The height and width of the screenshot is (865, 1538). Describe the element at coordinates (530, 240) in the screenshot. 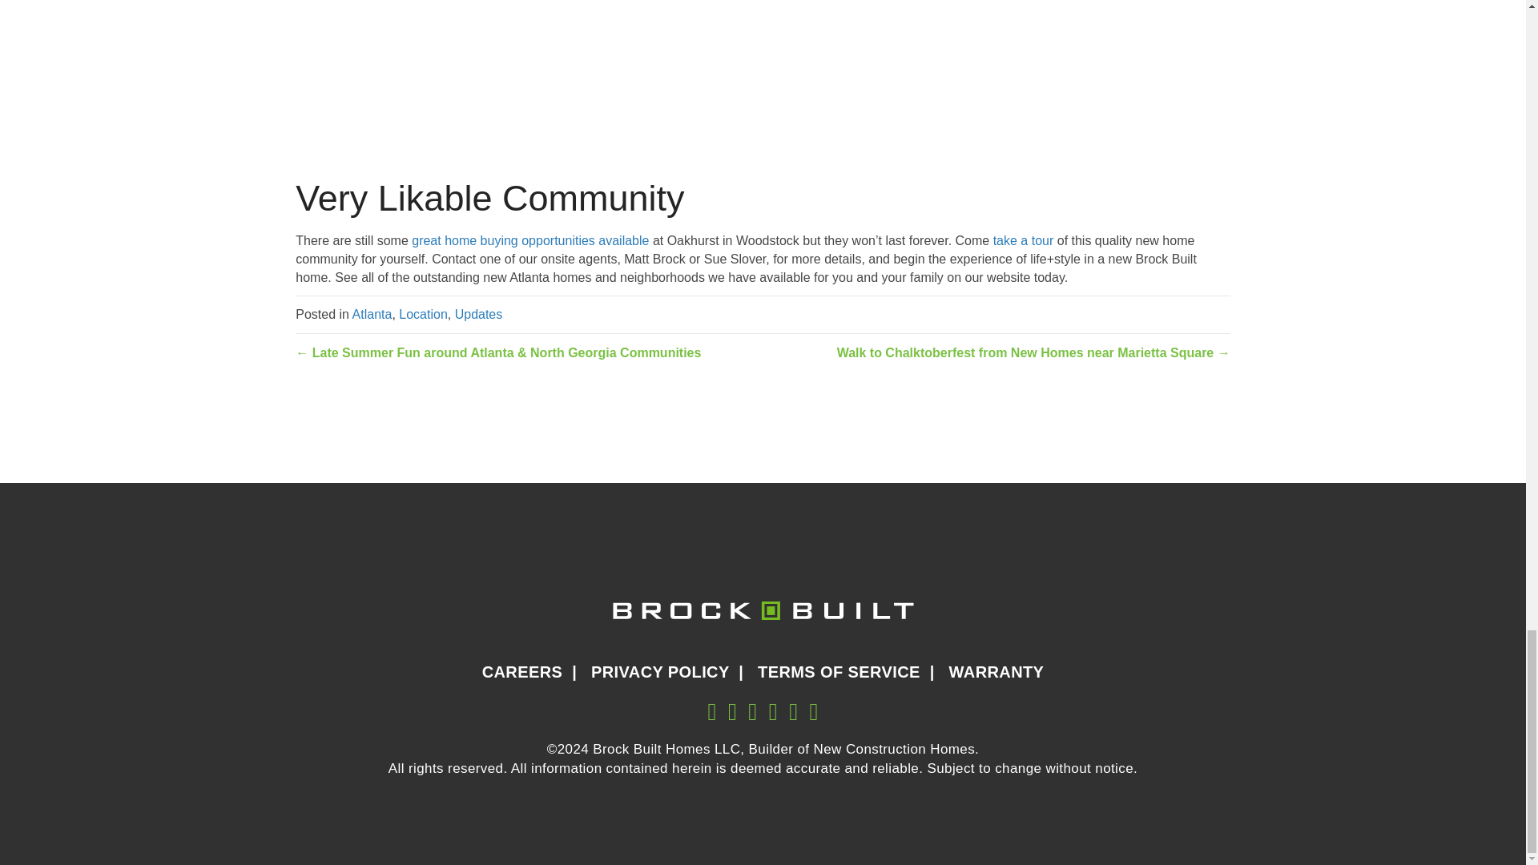

I see `Current homes available at Oakhurst in Woodstock GA` at that location.